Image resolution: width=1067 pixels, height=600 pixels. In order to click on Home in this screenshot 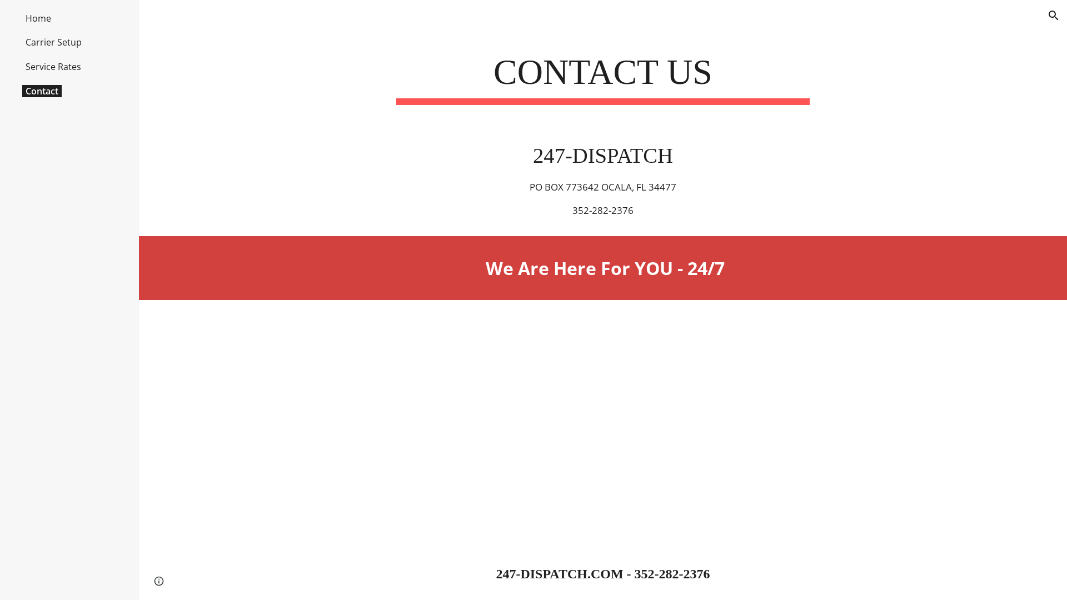, I will do `click(38, 18)`.